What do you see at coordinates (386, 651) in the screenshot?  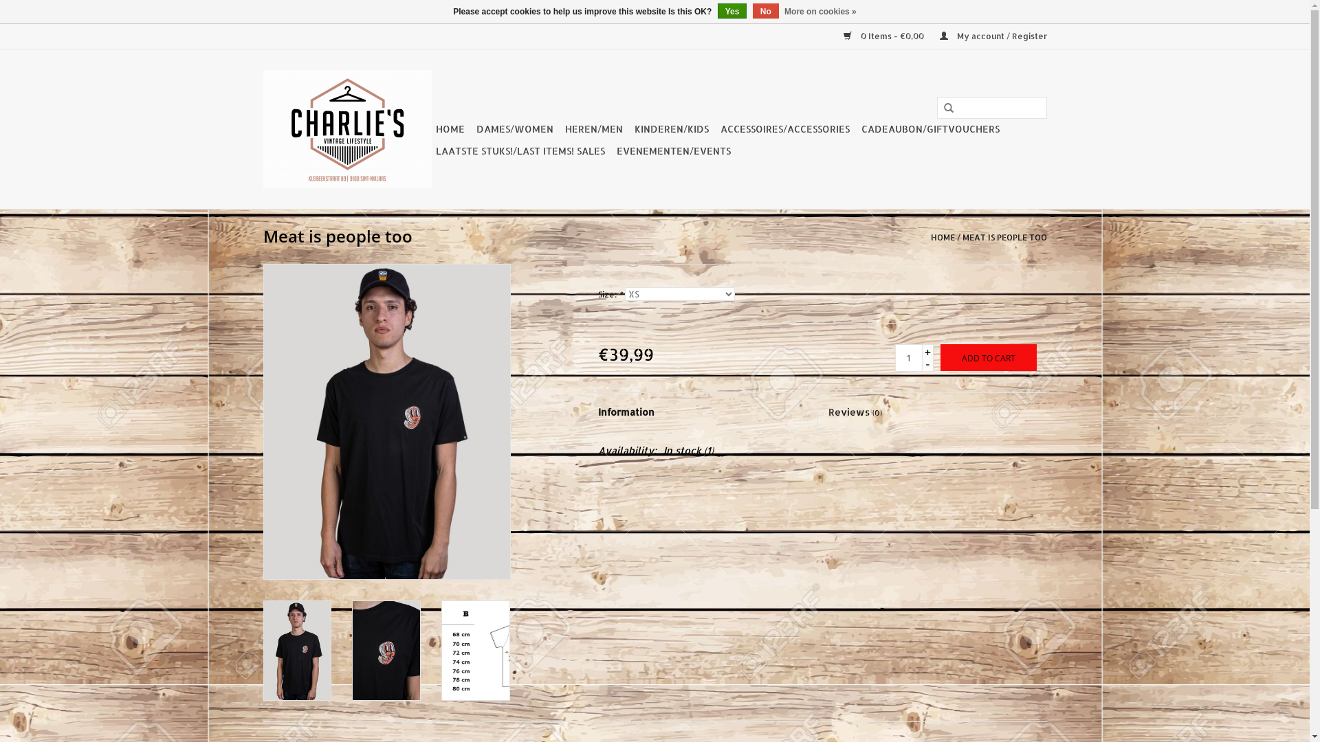 I see `The Dudes Meat is people too` at bounding box center [386, 651].